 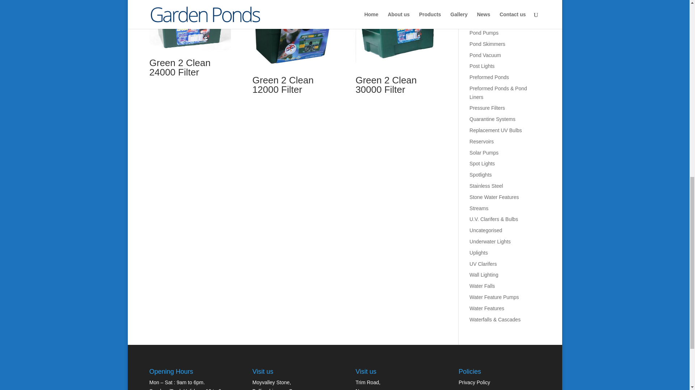 What do you see at coordinates (396, 49) in the screenshot?
I see `Green 2 Clean 30000 Filter` at bounding box center [396, 49].